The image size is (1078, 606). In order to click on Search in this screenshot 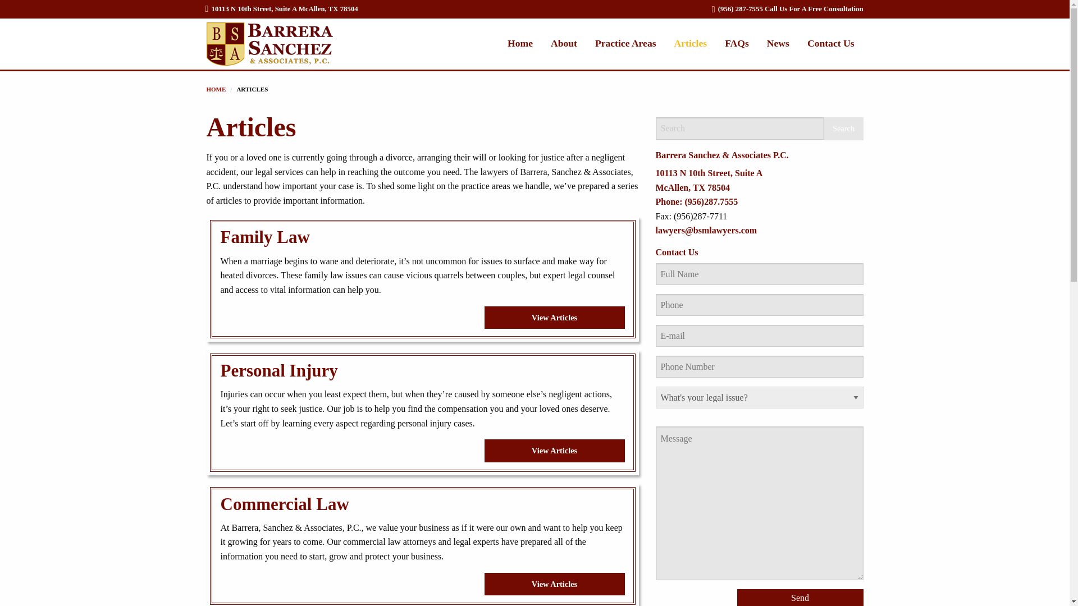, I will do `click(843, 128)`.